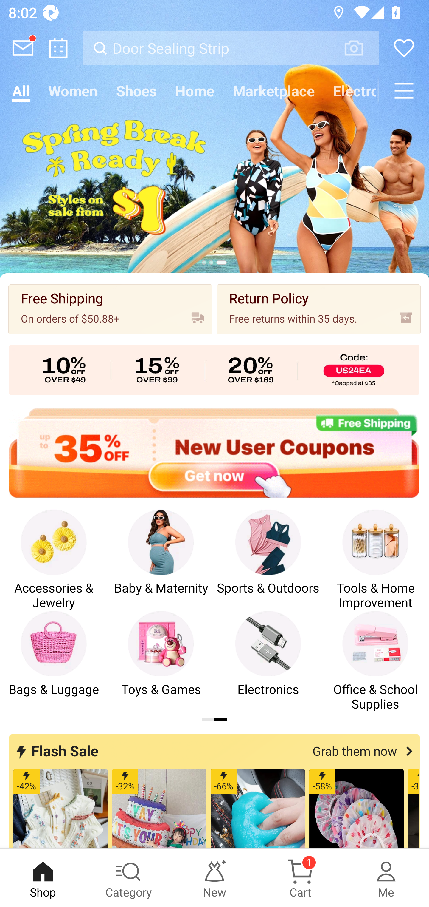 The width and height of the screenshot is (429, 907). Describe the element at coordinates (375, 661) in the screenshot. I see `Office & School Supplies` at that location.